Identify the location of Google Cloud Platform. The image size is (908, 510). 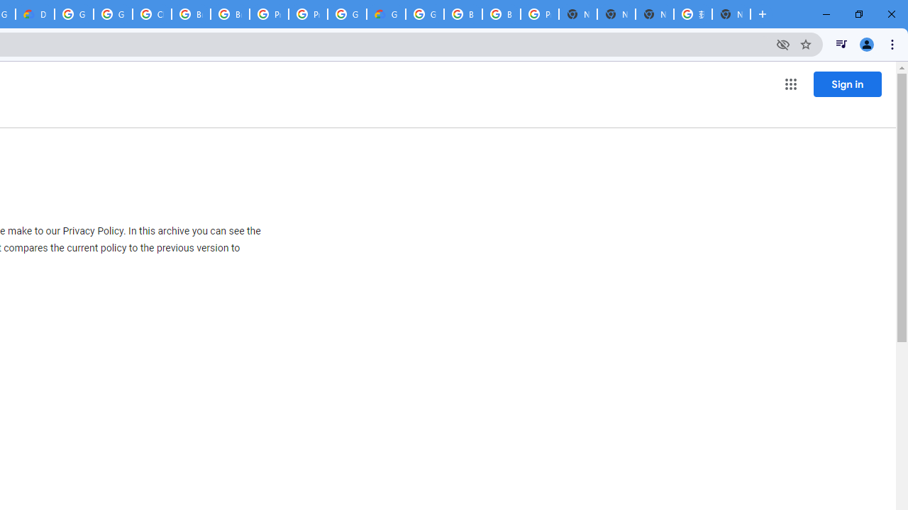
(424, 14).